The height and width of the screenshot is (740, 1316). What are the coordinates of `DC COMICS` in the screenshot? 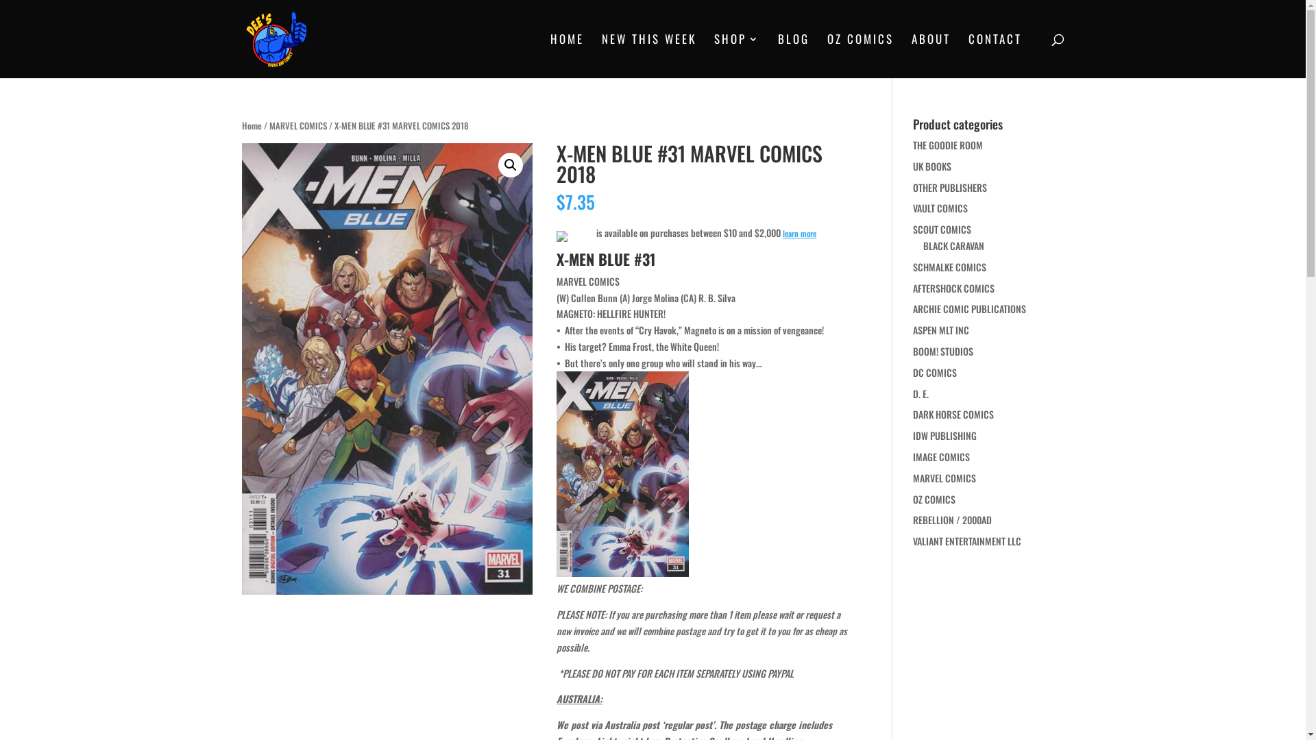 It's located at (935, 373).